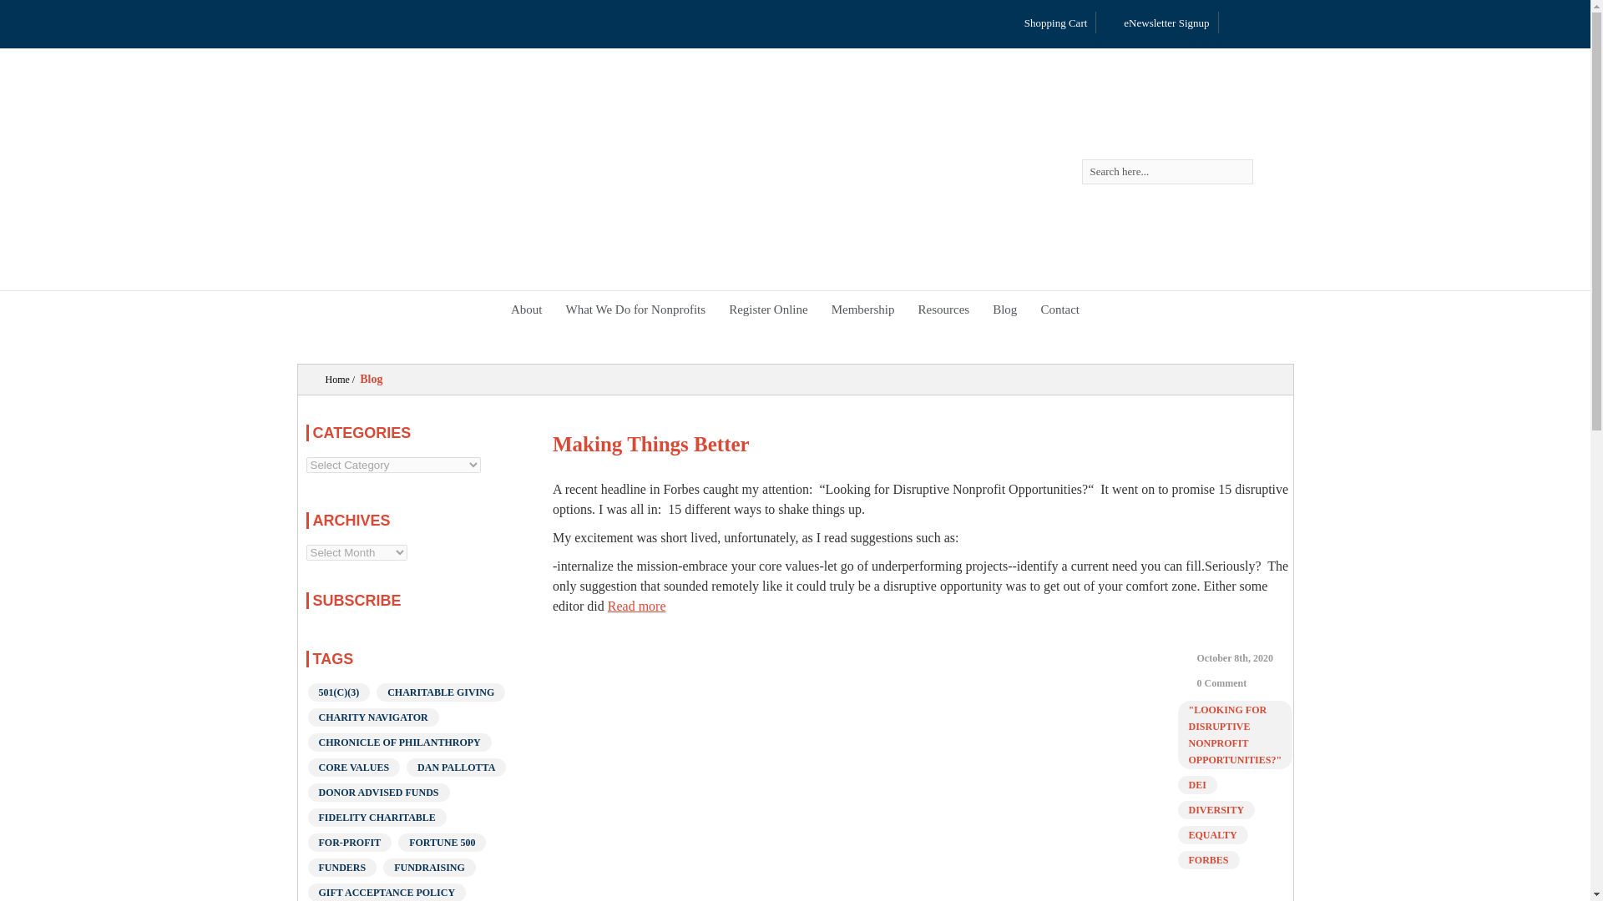 Image resolution: width=1603 pixels, height=901 pixels. What do you see at coordinates (1060, 310) in the screenshot?
I see `Contact` at bounding box center [1060, 310].